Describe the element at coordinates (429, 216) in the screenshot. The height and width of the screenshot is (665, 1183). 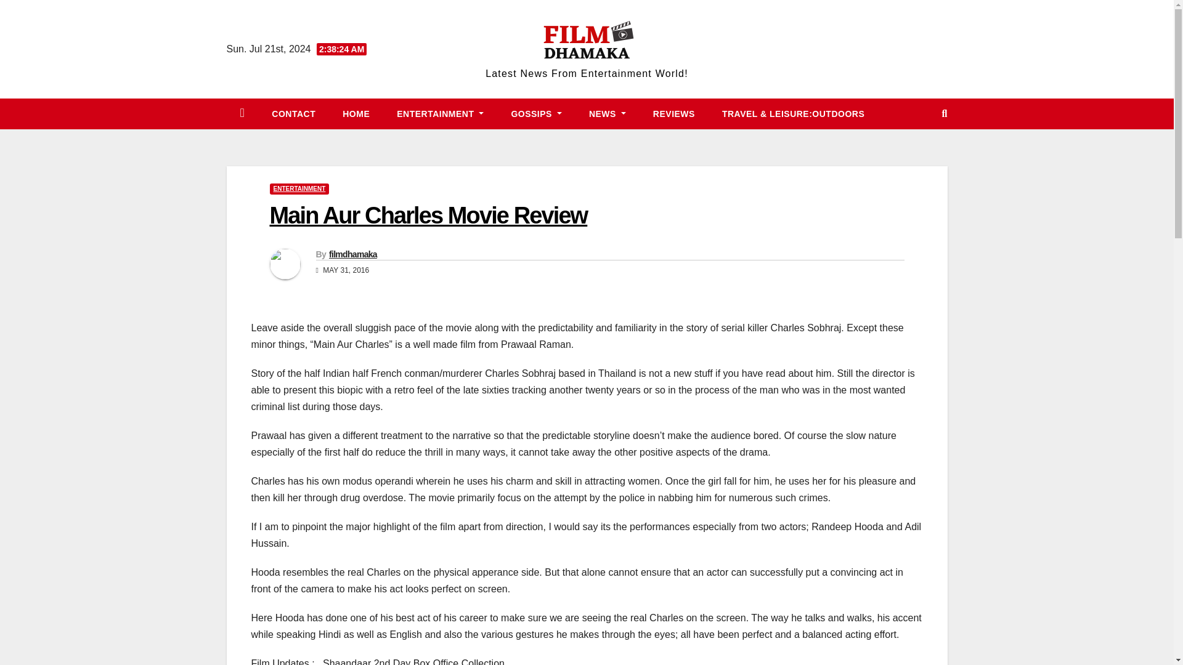
I see `Main Aur Charles Movie Review` at that location.